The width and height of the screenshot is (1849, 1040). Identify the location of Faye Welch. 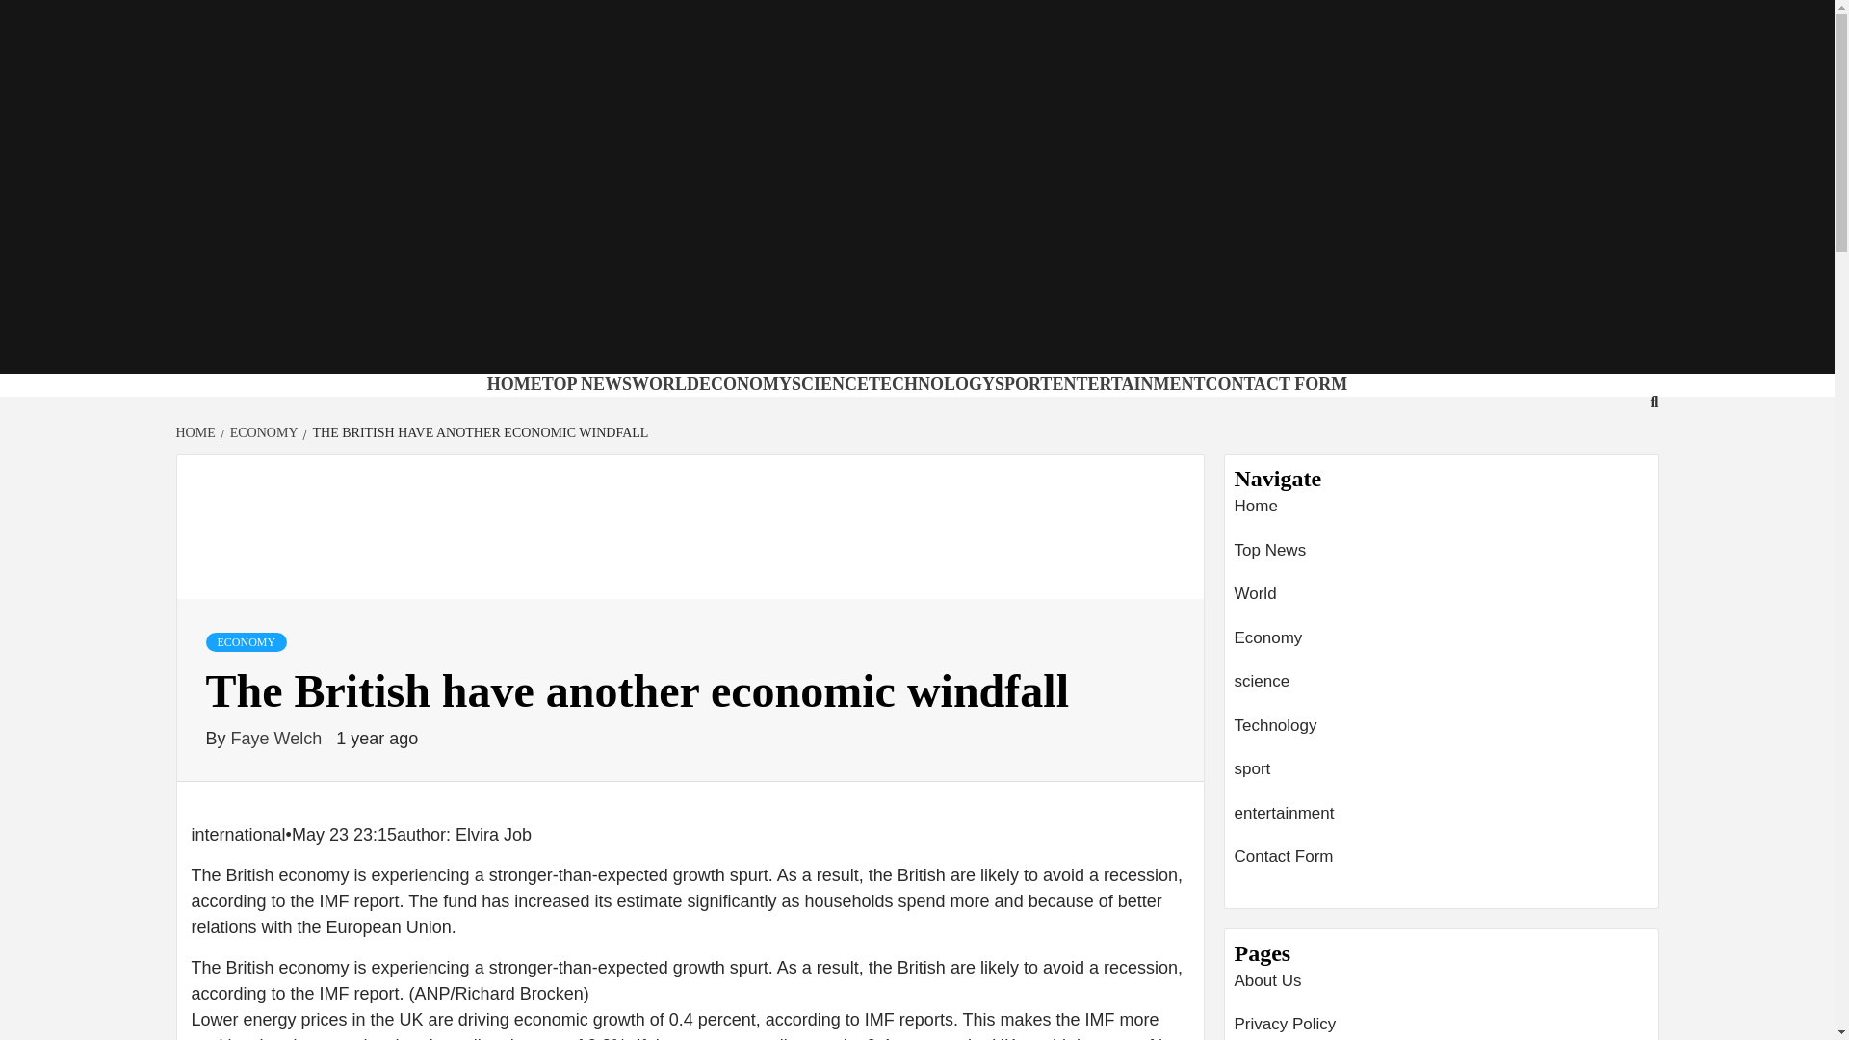
(279, 738).